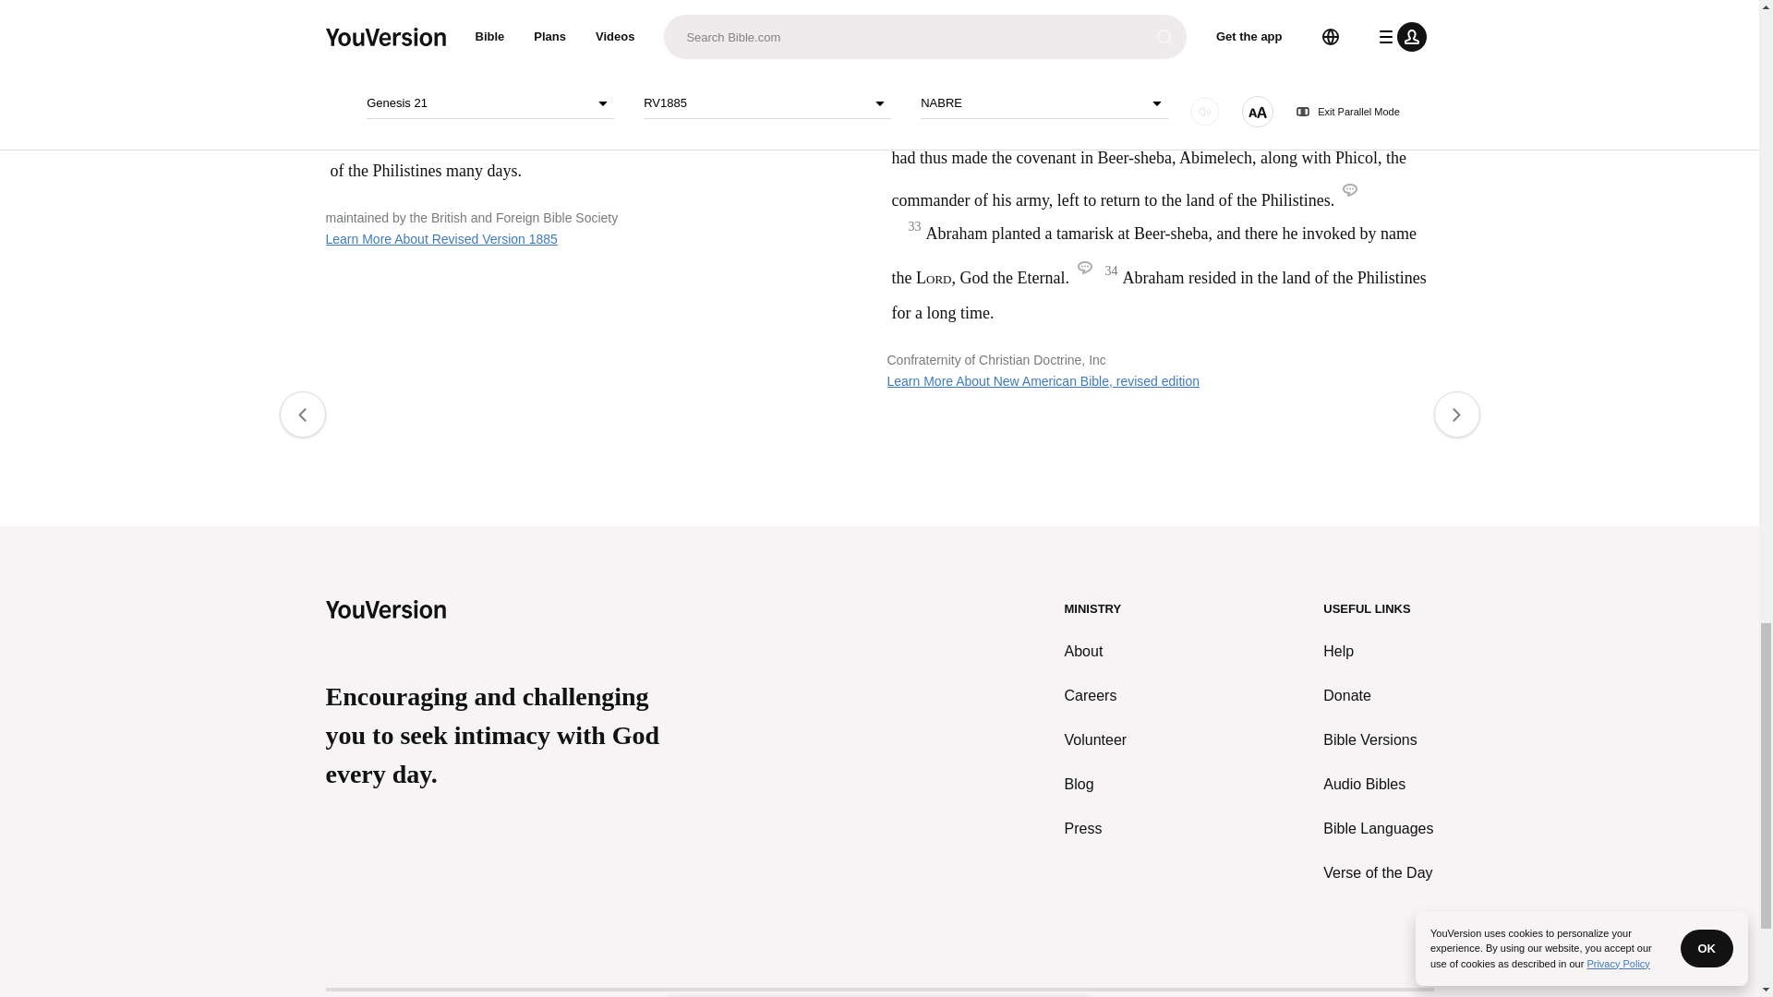  What do you see at coordinates (1043, 381) in the screenshot?
I see `Learn More About New American Bible, revised edition` at bounding box center [1043, 381].